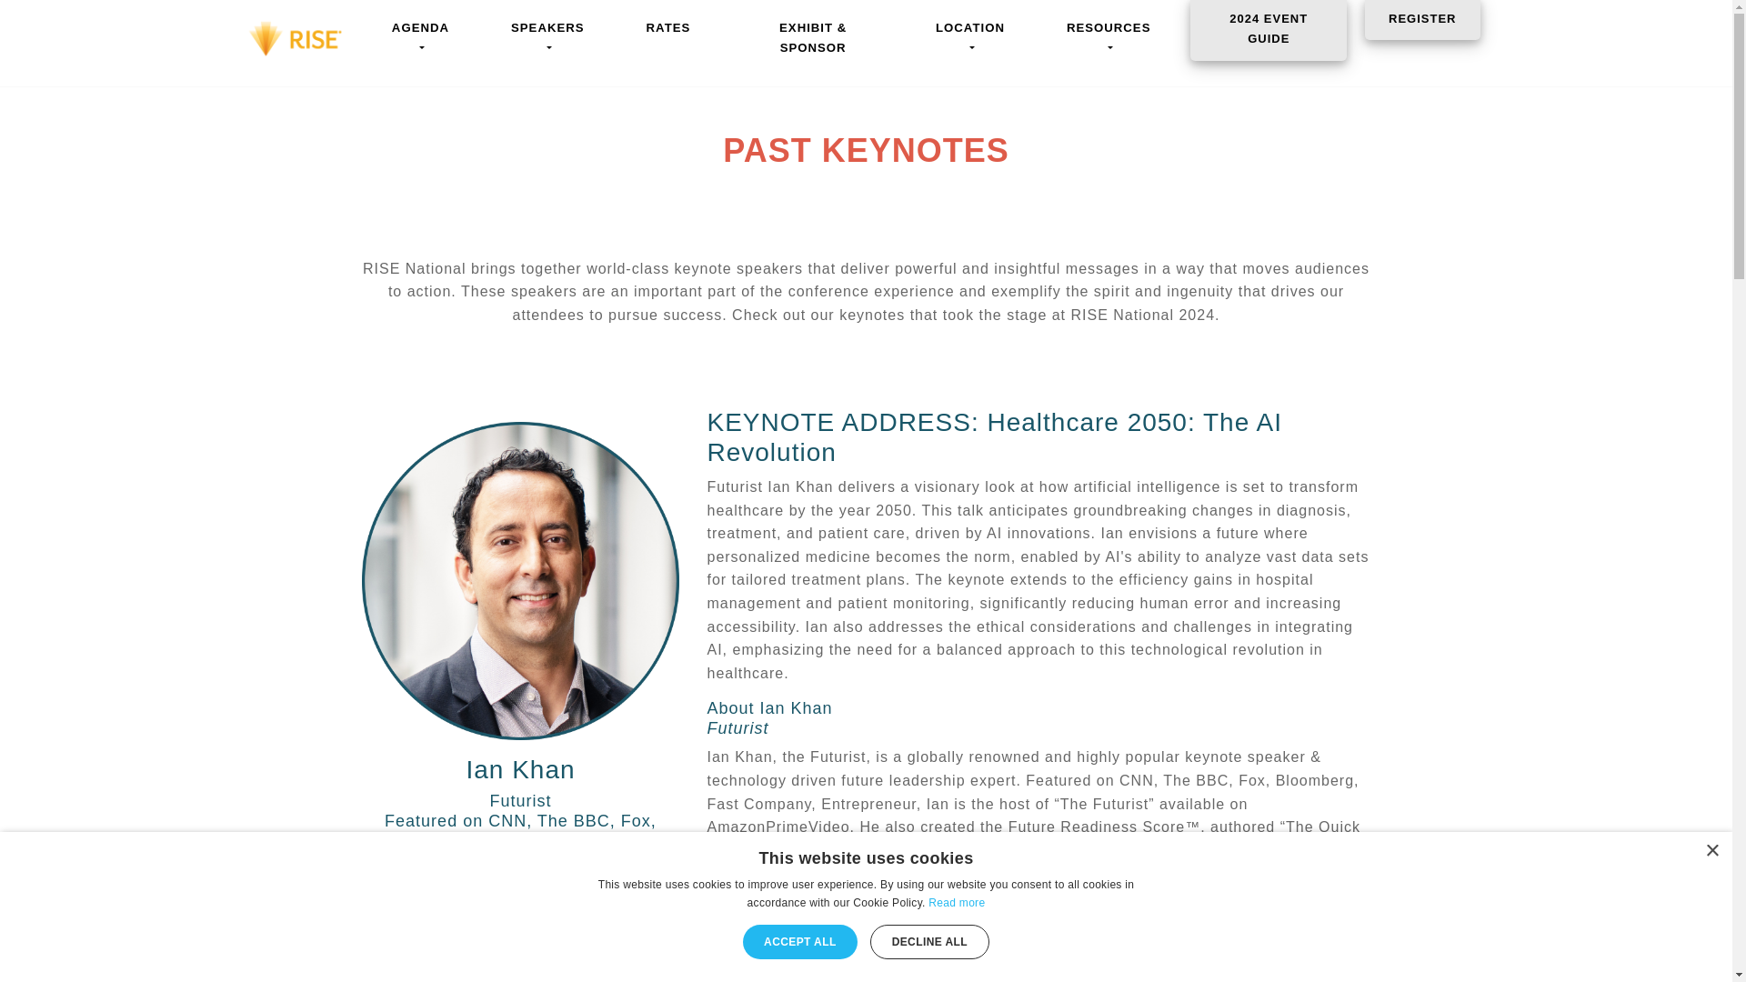 This screenshot has height=982, width=1746. Describe the element at coordinates (1109, 38) in the screenshot. I see `RESOURCES` at that location.